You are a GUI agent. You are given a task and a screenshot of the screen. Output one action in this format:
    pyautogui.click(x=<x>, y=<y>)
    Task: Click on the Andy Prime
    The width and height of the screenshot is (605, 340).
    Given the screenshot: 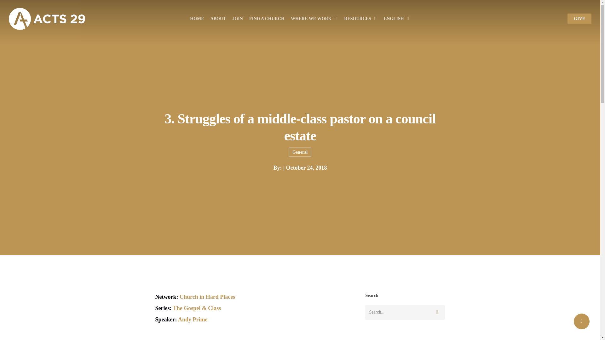 What is the action you would take?
    pyautogui.click(x=193, y=319)
    